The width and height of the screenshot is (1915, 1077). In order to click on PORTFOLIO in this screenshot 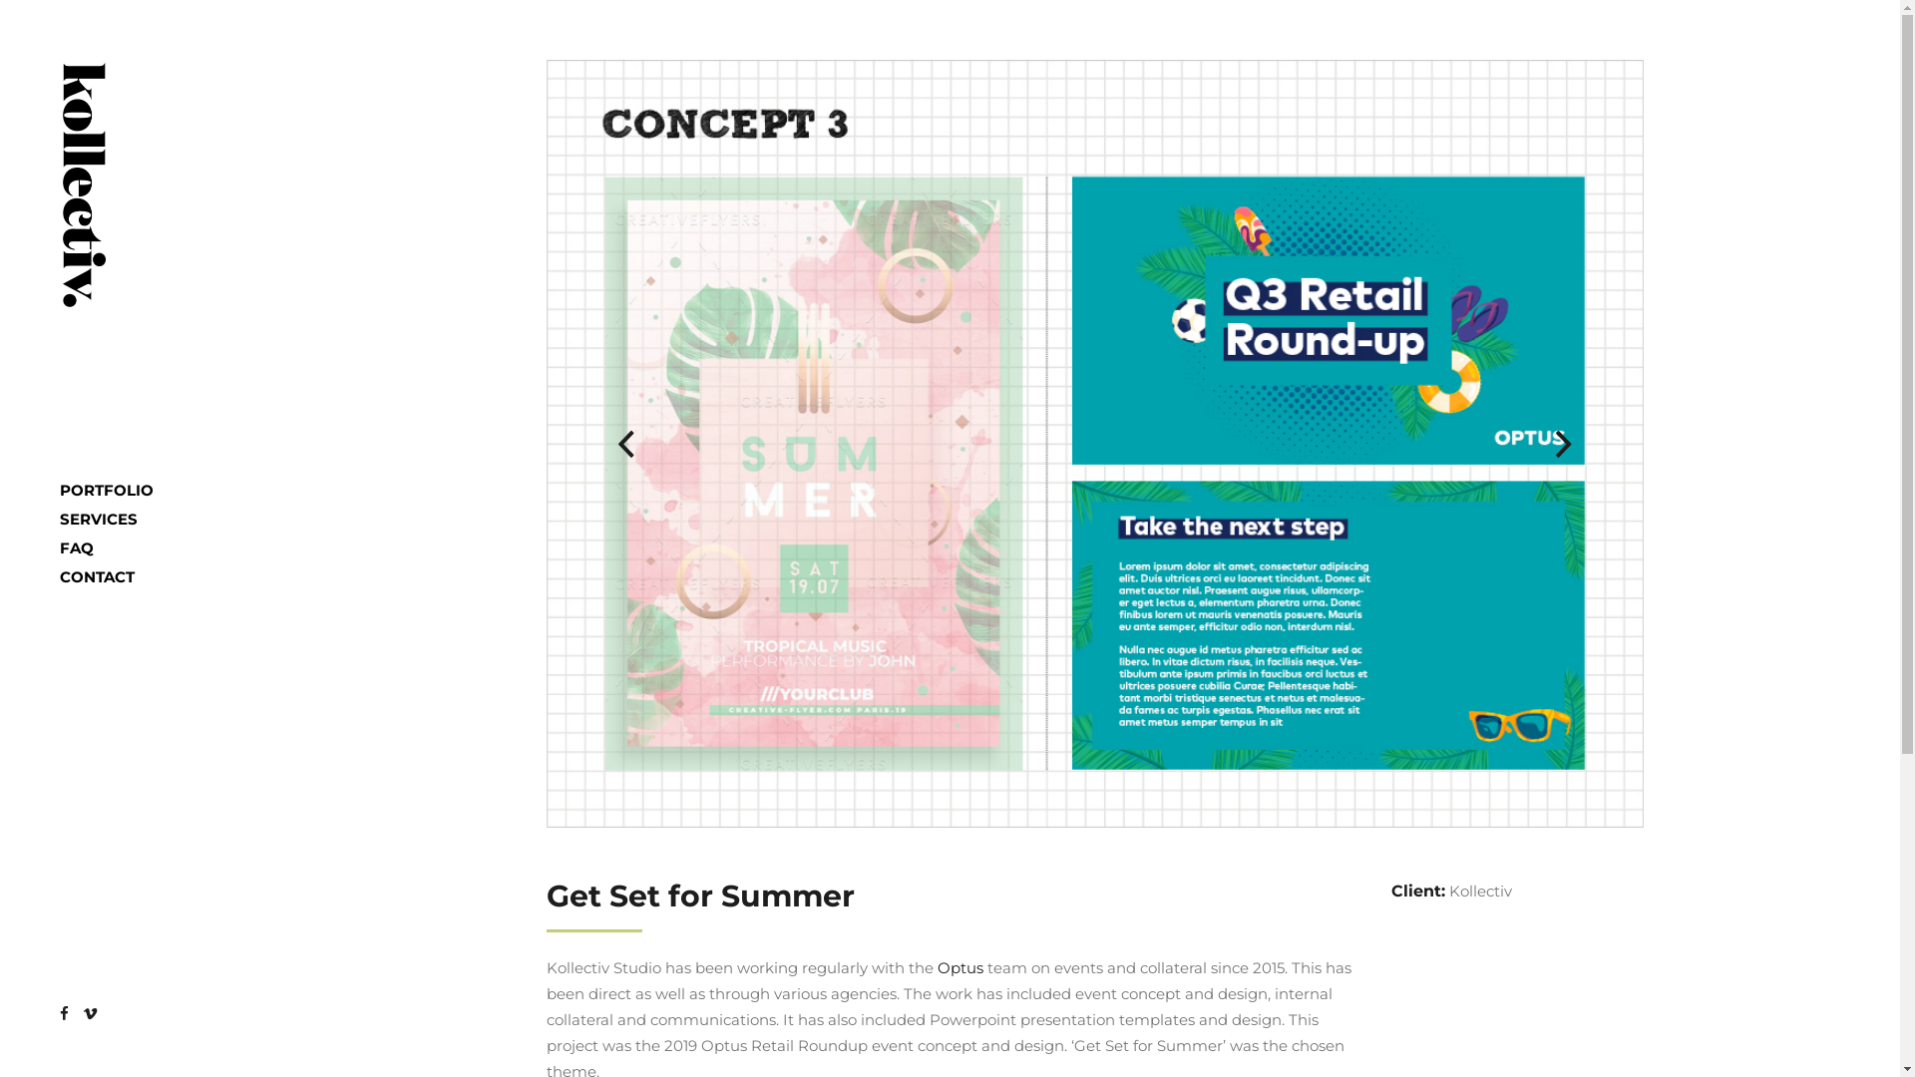, I will do `click(122, 491)`.